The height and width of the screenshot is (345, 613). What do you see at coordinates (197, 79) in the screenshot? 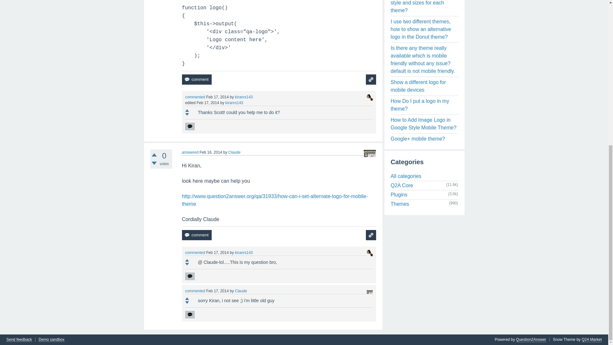
I see `comment` at bounding box center [197, 79].